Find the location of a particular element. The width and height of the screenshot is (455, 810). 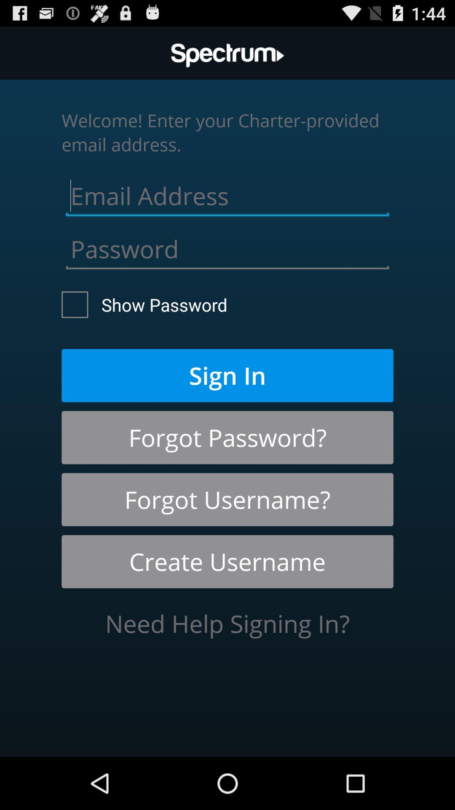

type email address is located at coordinates (227, 194).